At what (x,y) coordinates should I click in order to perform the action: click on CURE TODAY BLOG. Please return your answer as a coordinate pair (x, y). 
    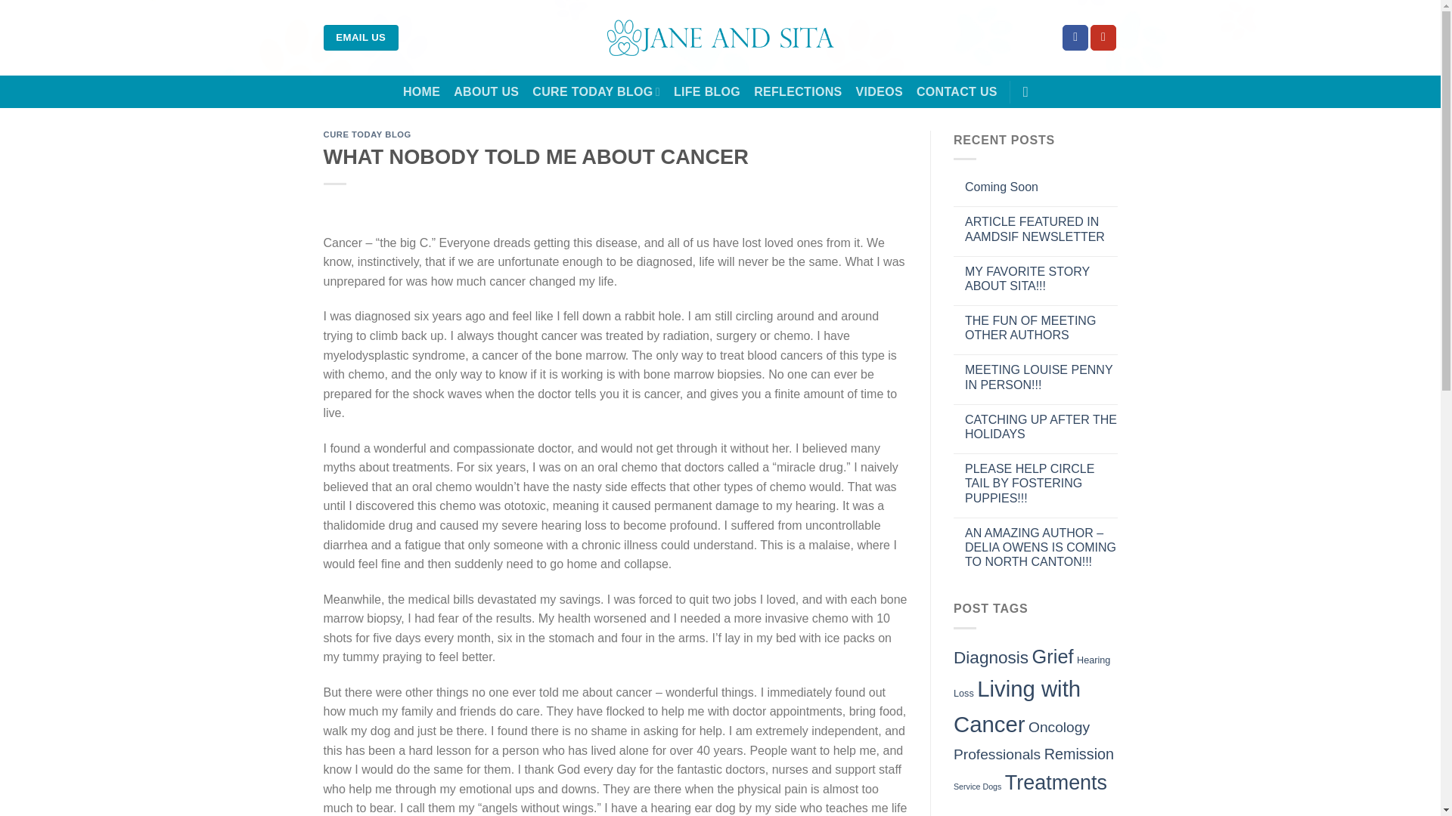
    Looking at the image, I should click on (596, 91).